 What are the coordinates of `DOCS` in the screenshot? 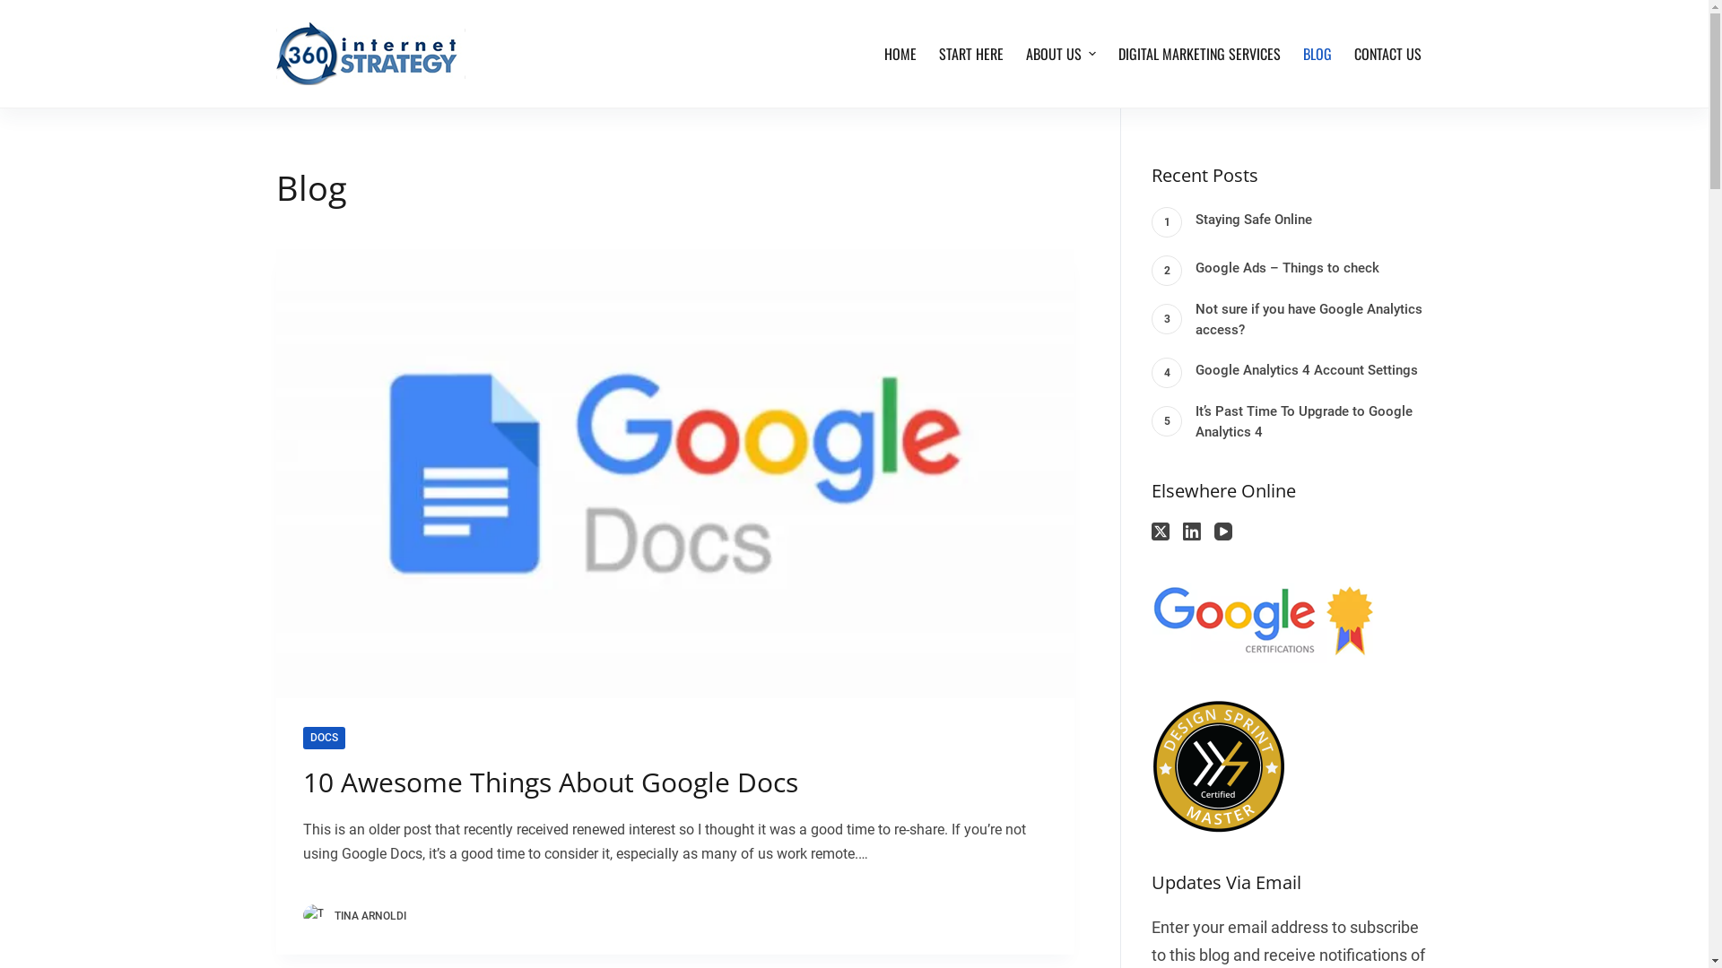 It's located at (325, 739).